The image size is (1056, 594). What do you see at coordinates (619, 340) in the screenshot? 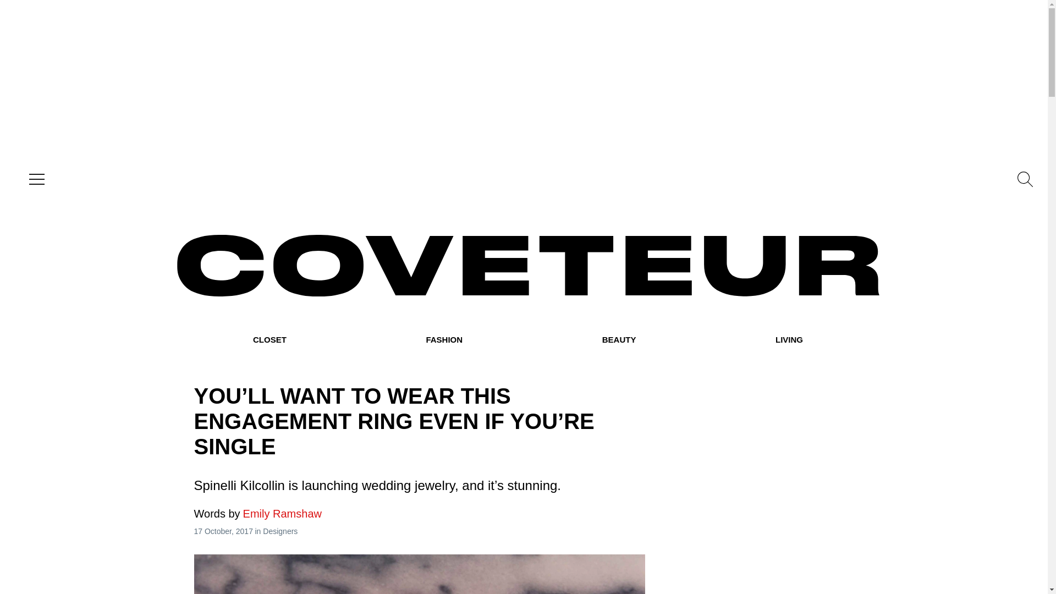
I see `BEAUTY` at bounding box center [619, 340].